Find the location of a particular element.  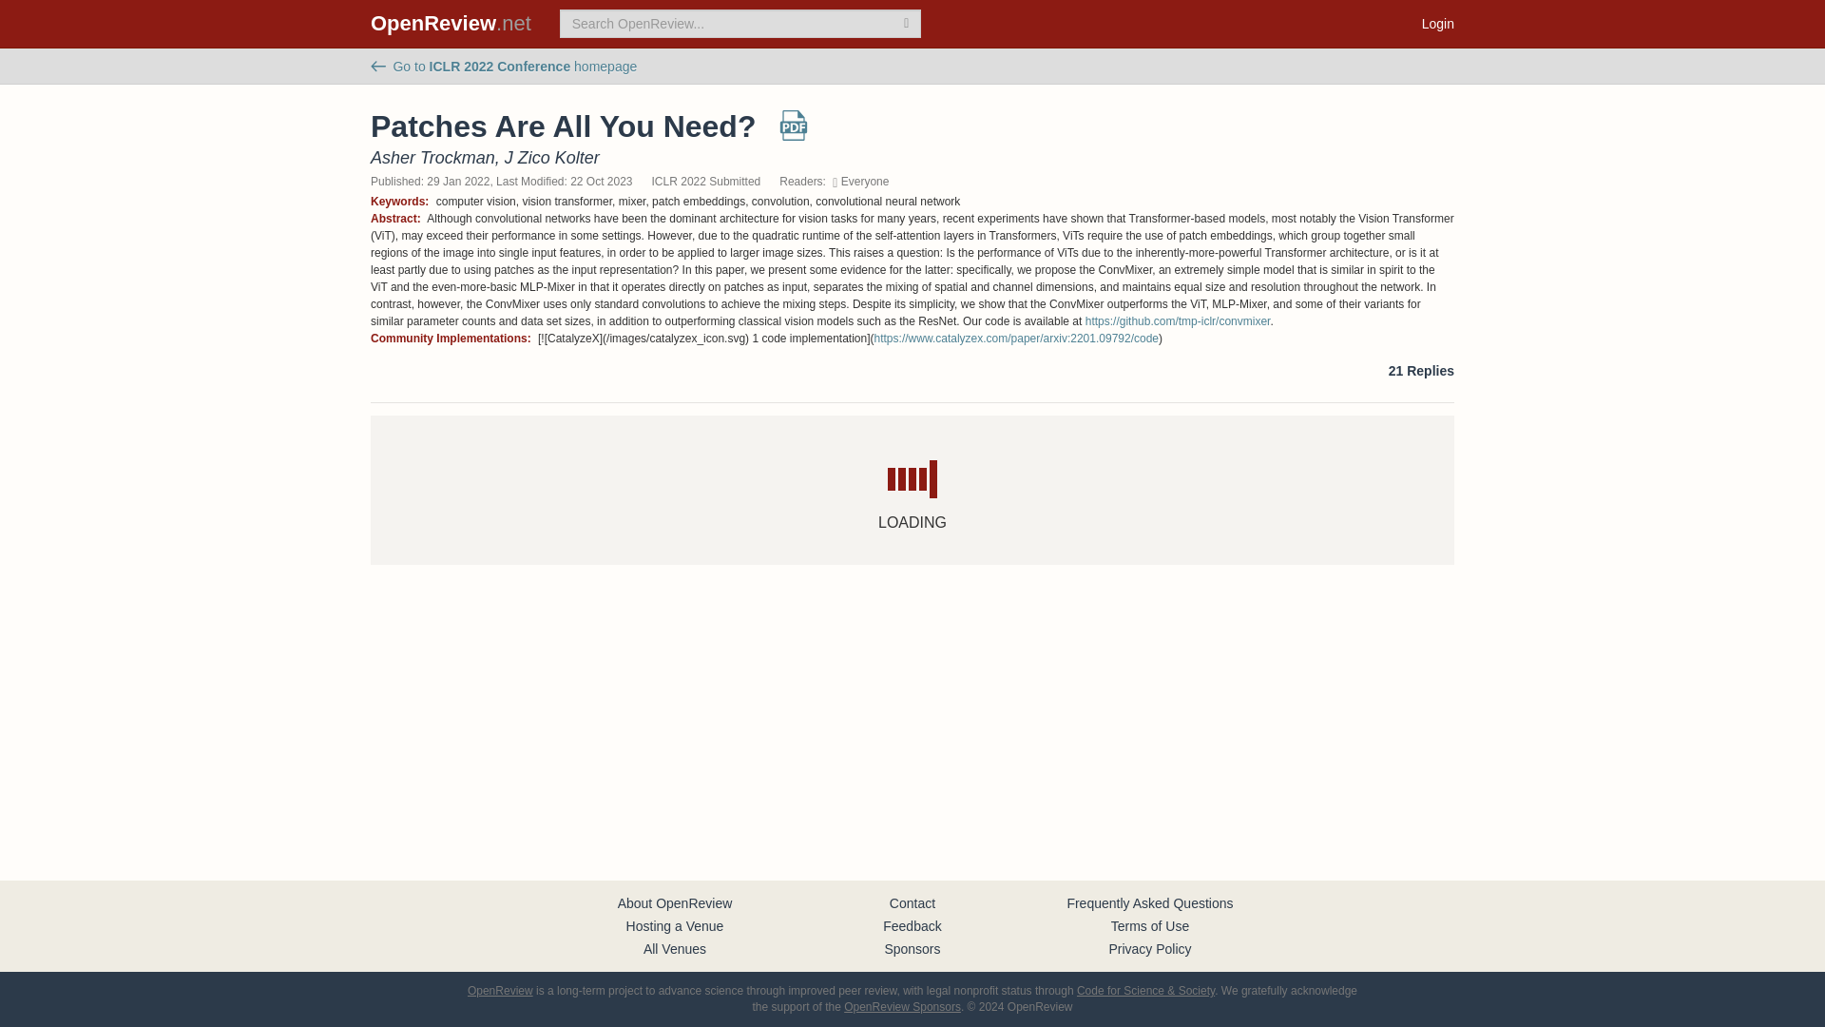

Login is located at coordinates (1437, 23).